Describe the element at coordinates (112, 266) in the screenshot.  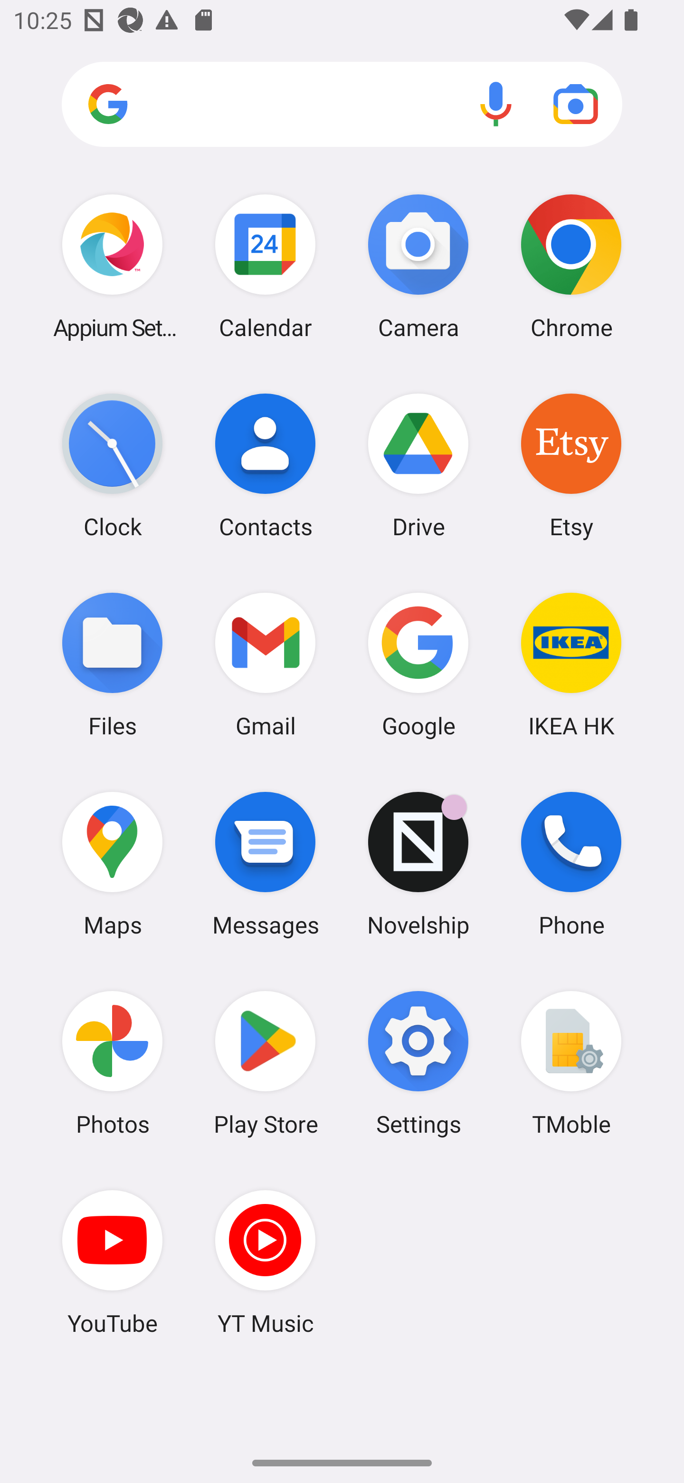
I see `Appium Settings` at that location.